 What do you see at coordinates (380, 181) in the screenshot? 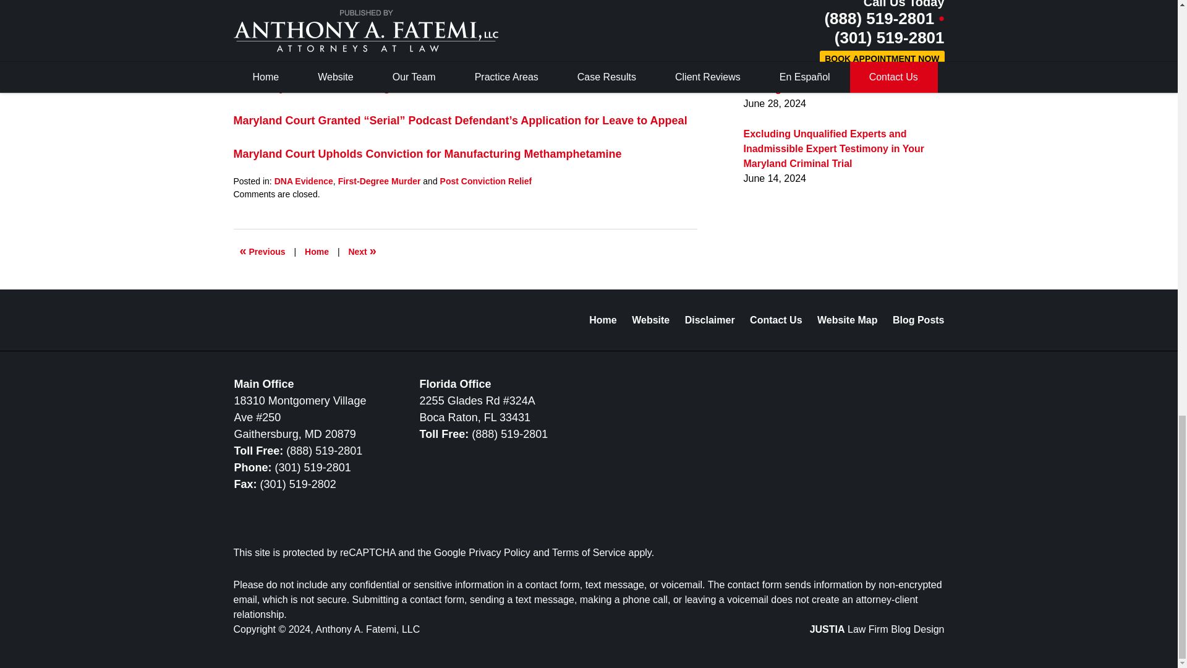
I see `View all posts in First-Degree Murder` at bounding box center [380, 181].